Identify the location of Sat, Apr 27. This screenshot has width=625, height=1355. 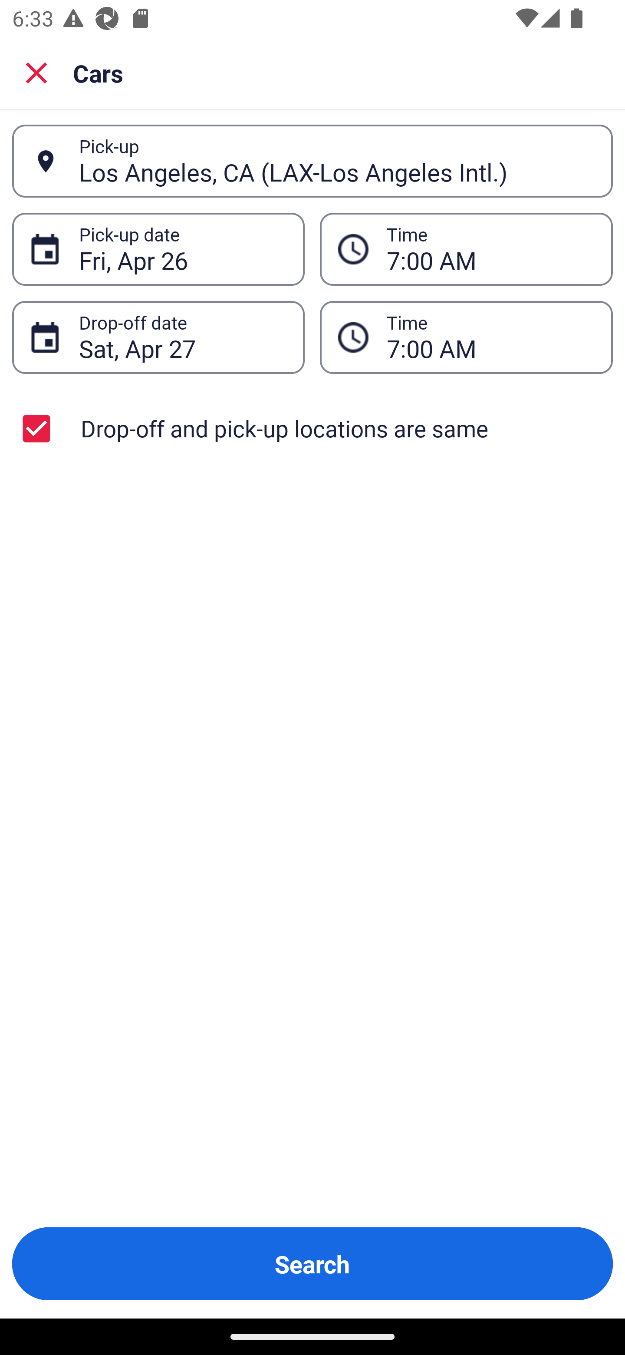
(182, 337).